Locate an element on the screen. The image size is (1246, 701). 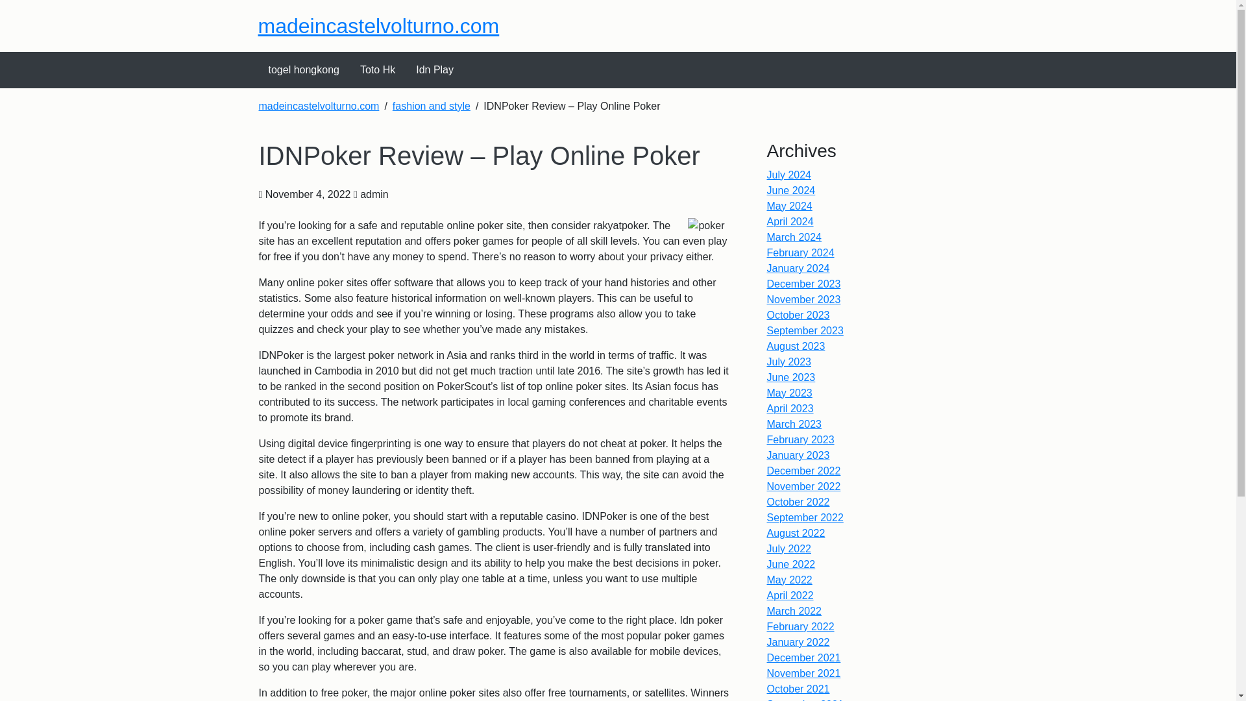
December 2023 is located at coordinates (804, 284).